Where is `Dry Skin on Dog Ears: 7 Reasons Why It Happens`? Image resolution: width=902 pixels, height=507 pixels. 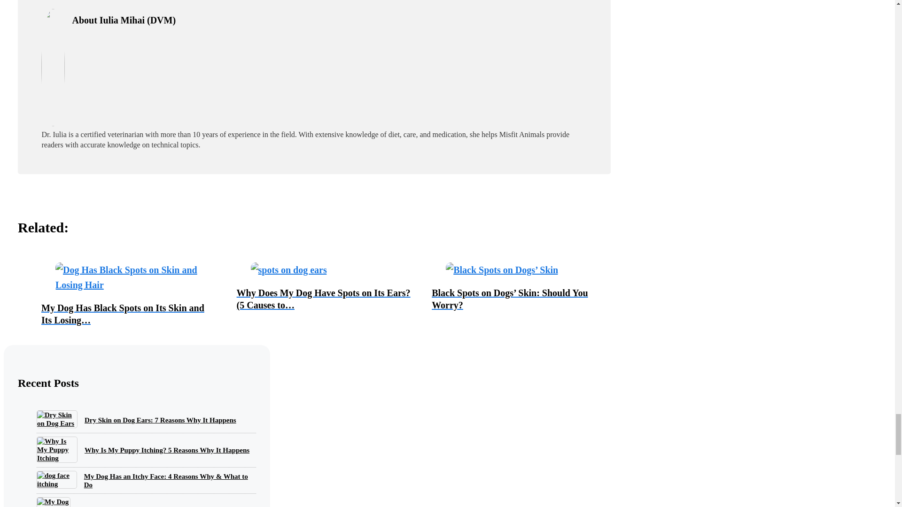 Dry Skin on Dog Ears: 7 Reasons Why It Happens is located at coordinates (57, 419).